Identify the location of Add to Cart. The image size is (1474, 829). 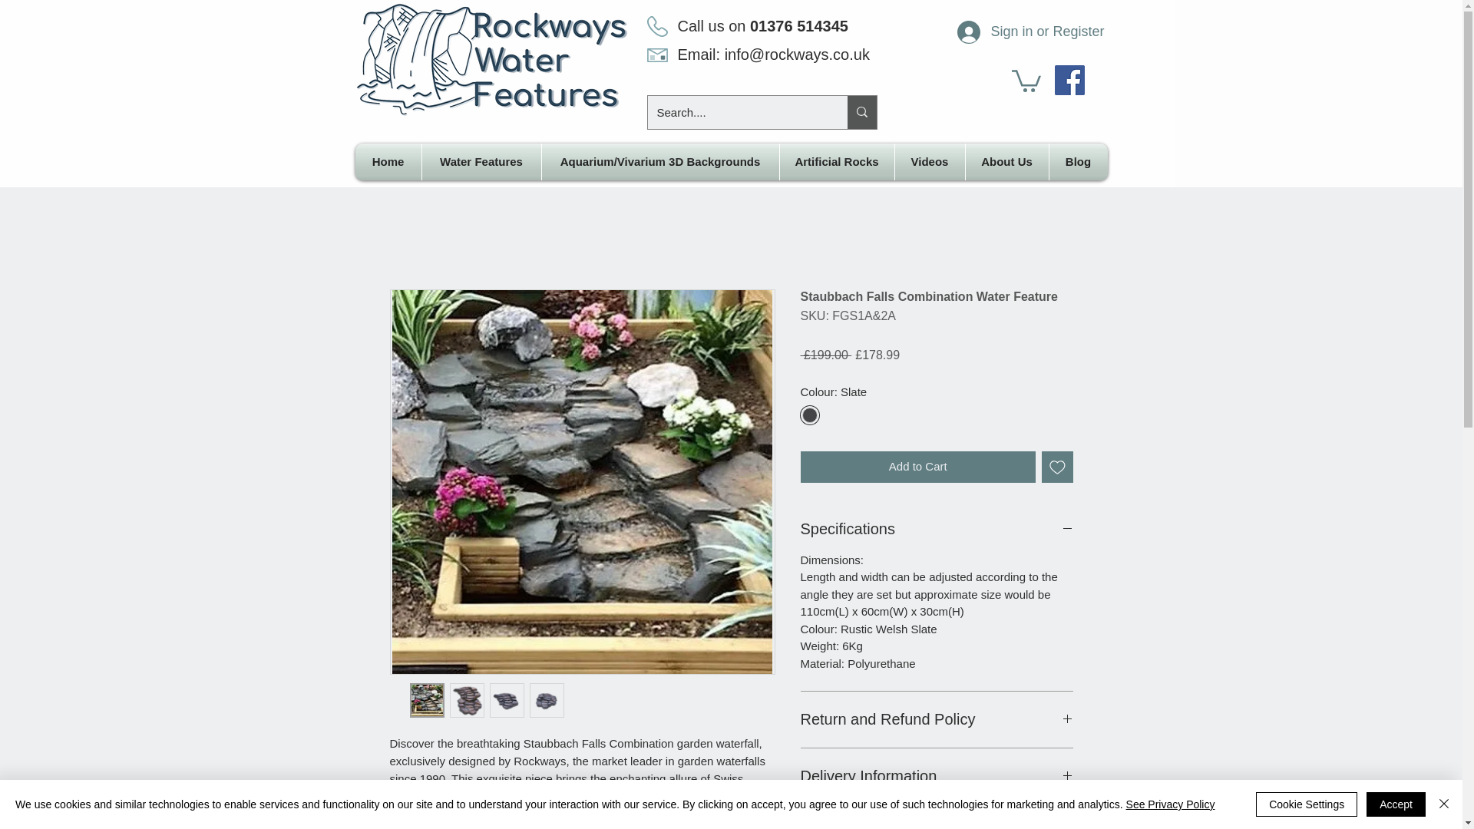
(918, 467).